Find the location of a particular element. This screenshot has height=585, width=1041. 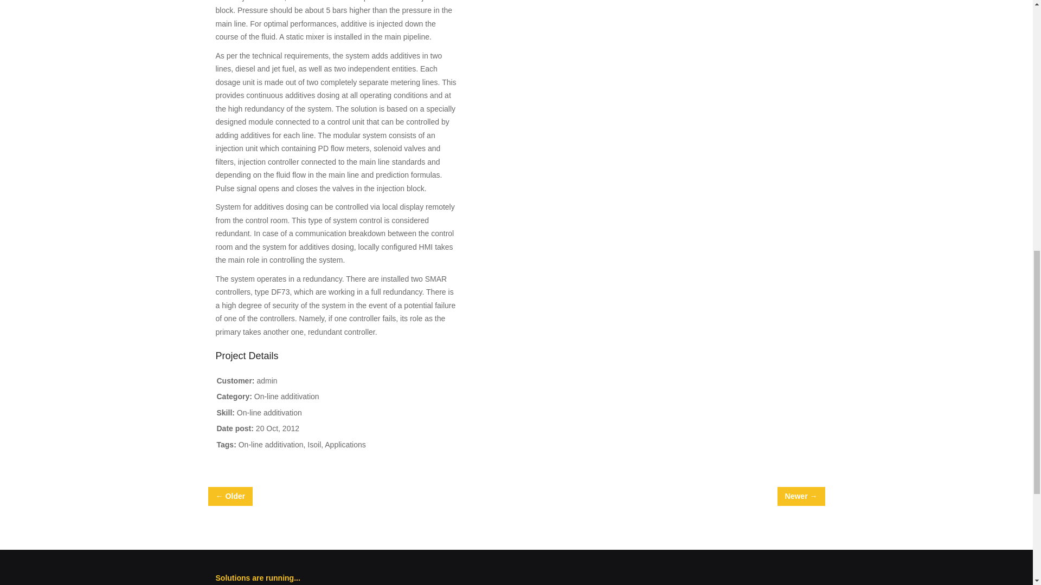

Isoil is located at coordinates (313, 445).